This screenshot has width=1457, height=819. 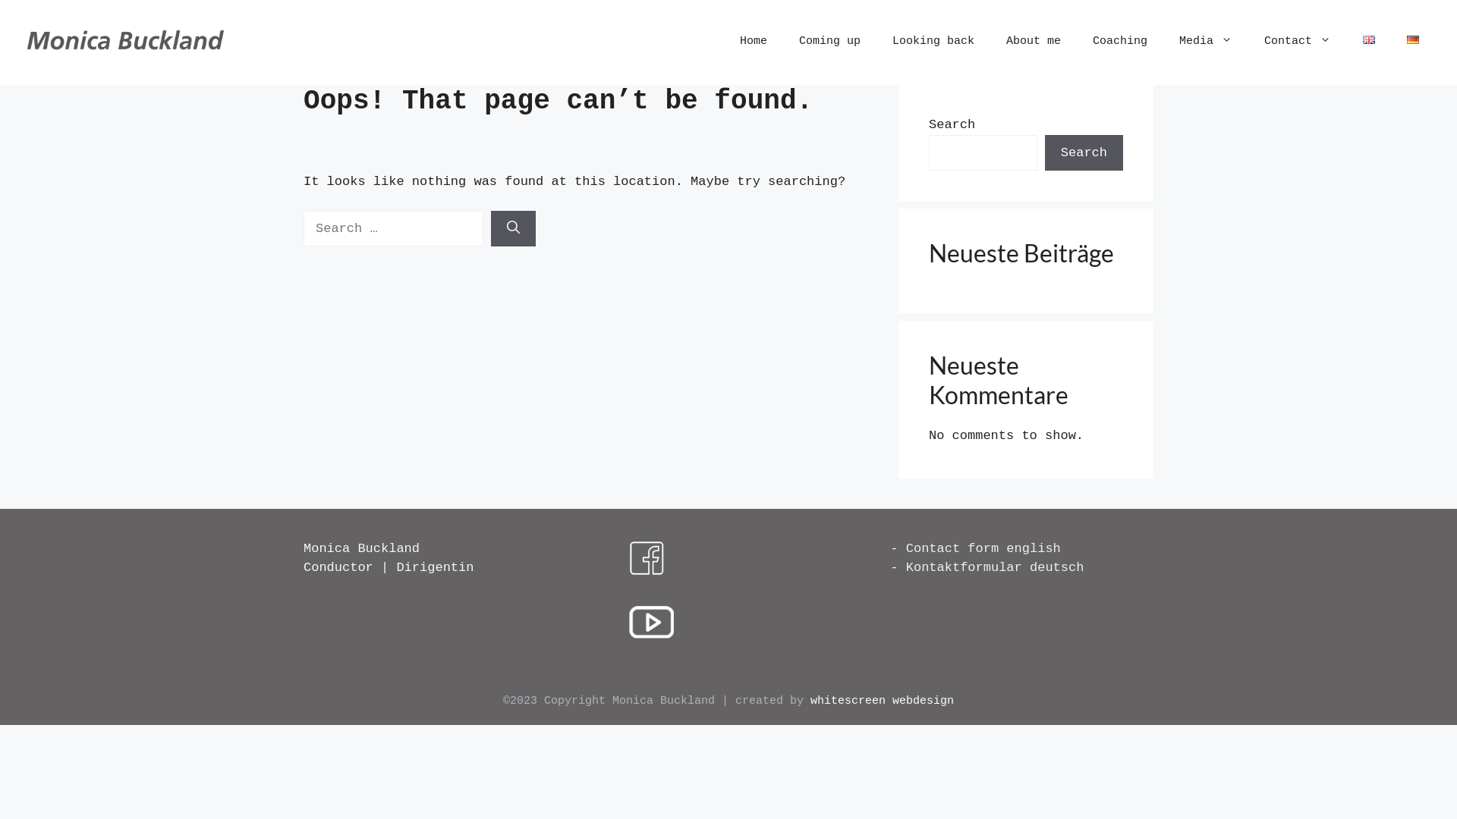 What do you see at coordinates (393, 229) in the screenshot?
I see `Search for:` at bounding box center [393, 229].